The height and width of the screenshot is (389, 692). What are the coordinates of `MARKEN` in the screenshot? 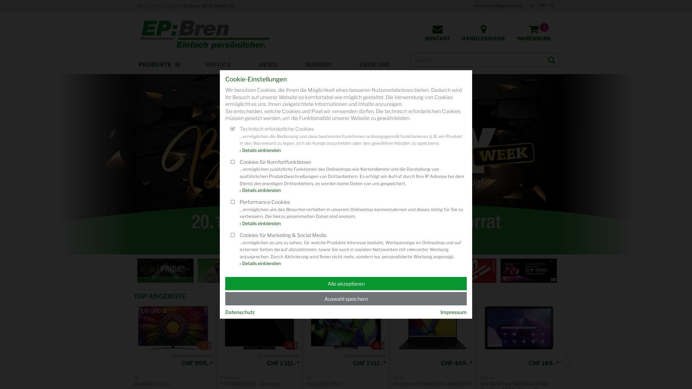 It's located at (319, 65).